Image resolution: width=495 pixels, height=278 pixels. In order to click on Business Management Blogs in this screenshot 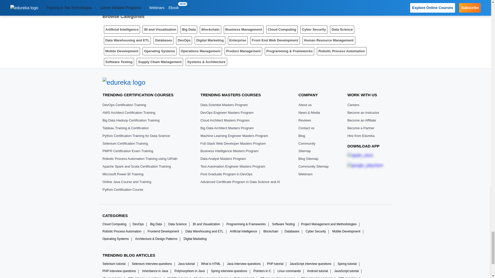, I will do `click(244, 29)`.